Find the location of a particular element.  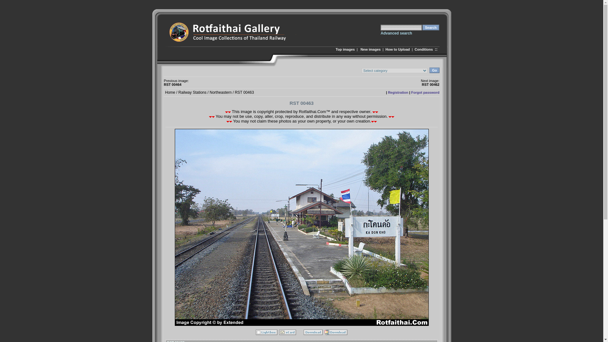

Advanced search is located at coordinates (396, 33).